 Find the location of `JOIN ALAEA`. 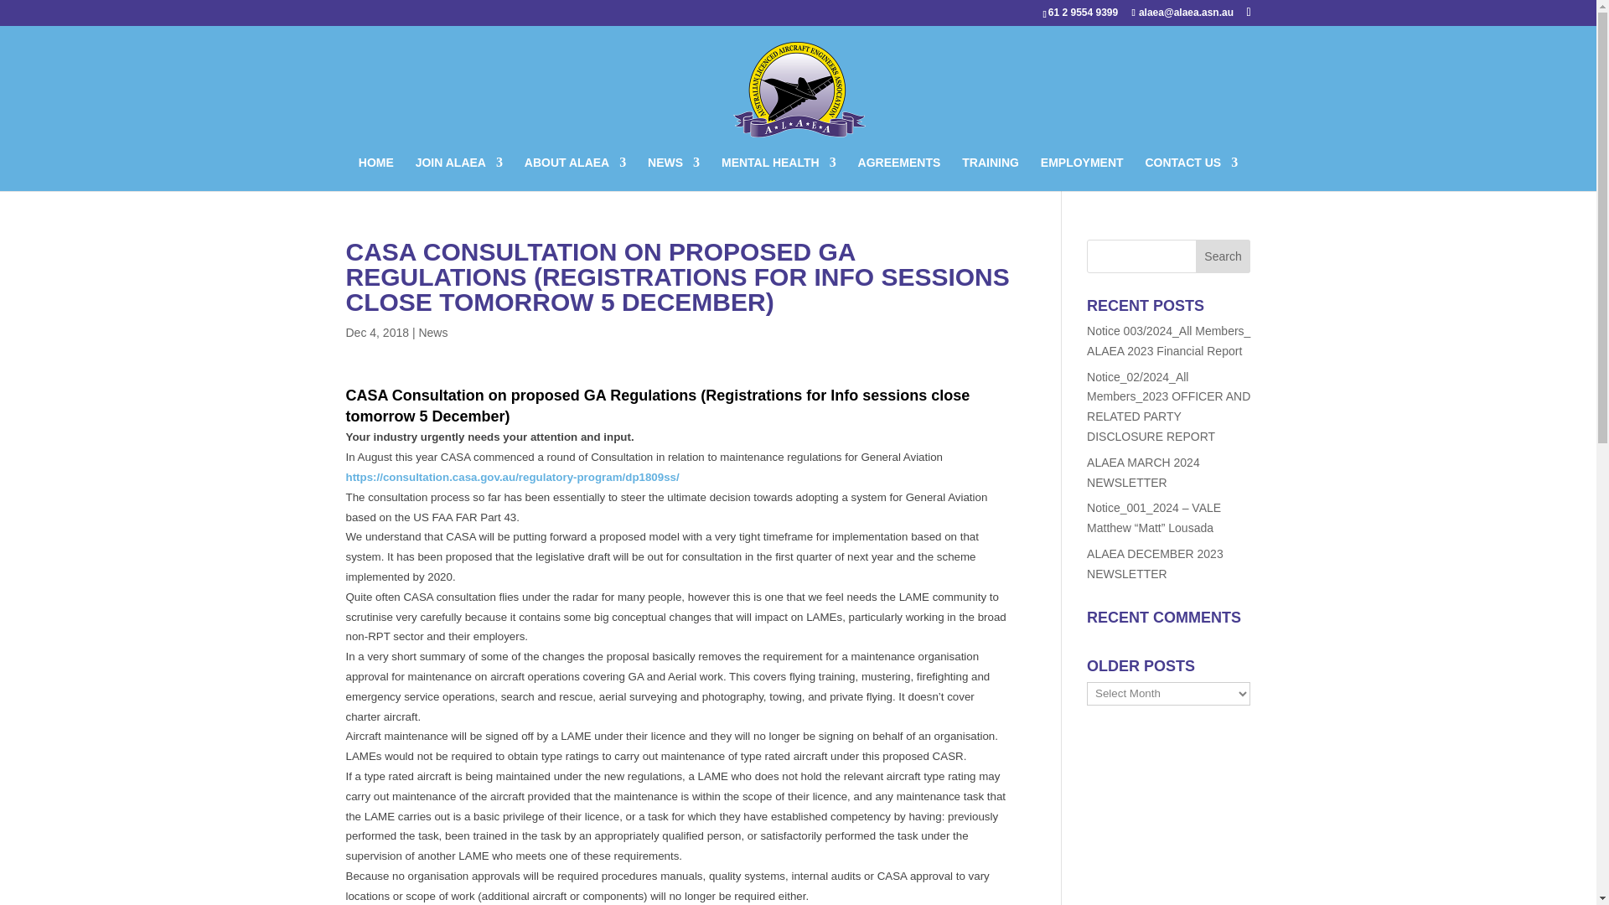

JOIN ALAEA is located at coordinates (458, 173).